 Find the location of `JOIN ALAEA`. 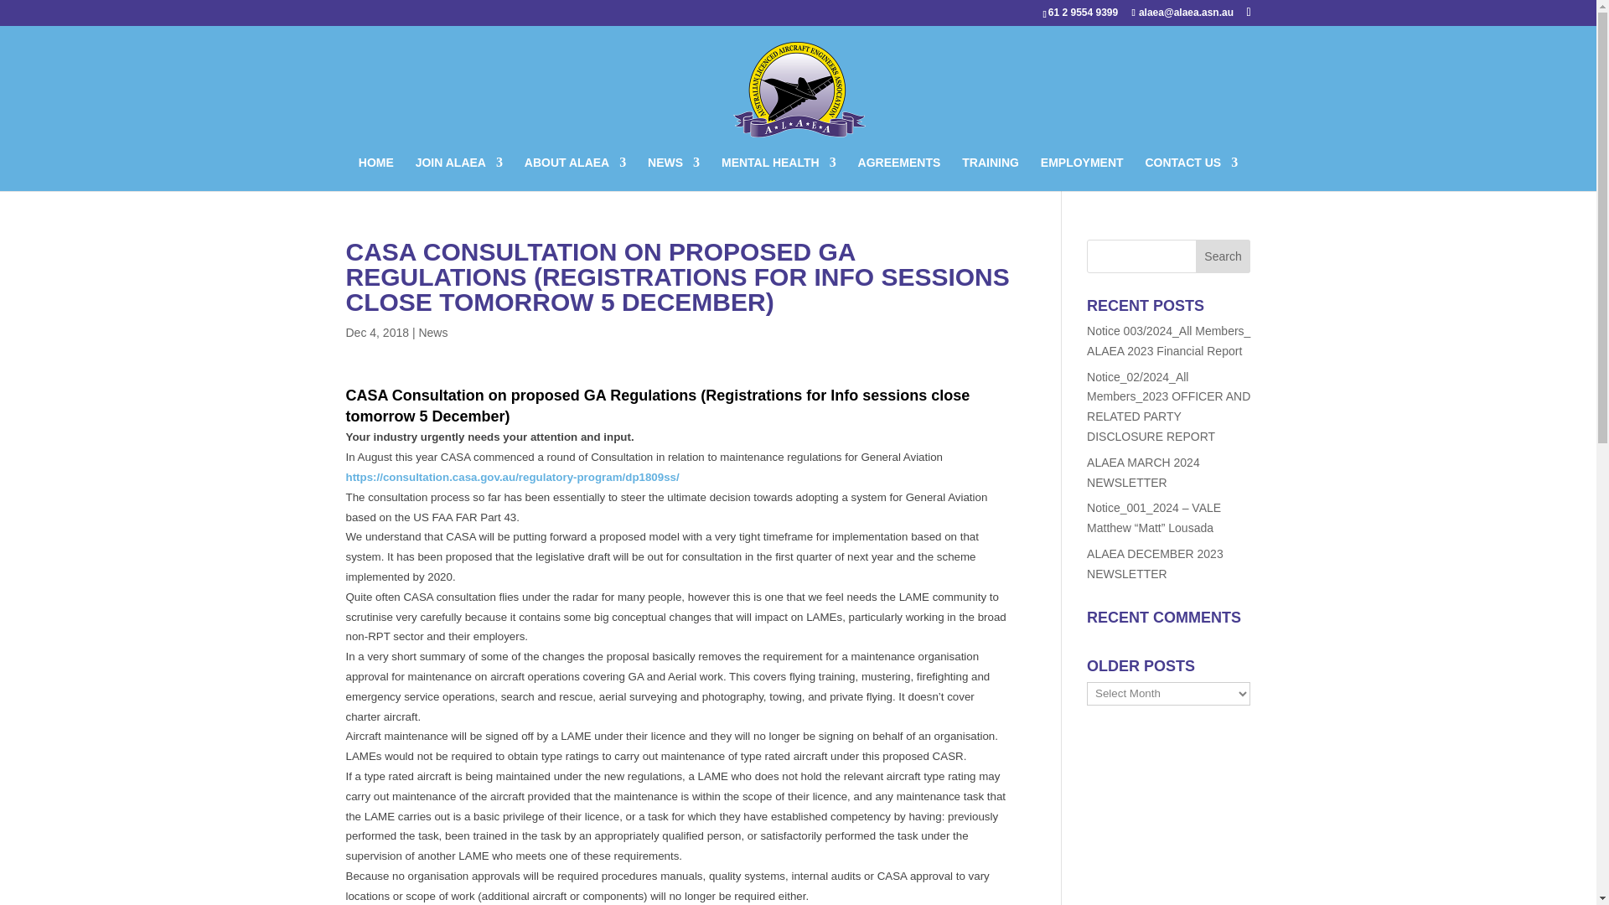

JOIN ALAEA is located at coordinates (458, 173).